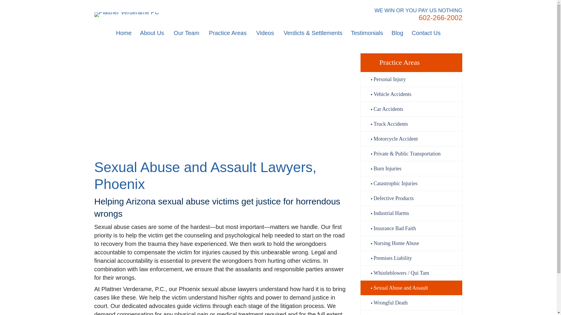 This screenshot has width=561, height=315. I want to click on Our Team, so click(187, 33).